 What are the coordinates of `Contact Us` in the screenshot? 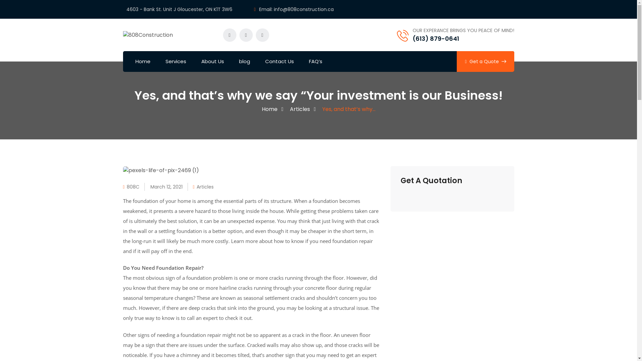 It's located at (280, 62).